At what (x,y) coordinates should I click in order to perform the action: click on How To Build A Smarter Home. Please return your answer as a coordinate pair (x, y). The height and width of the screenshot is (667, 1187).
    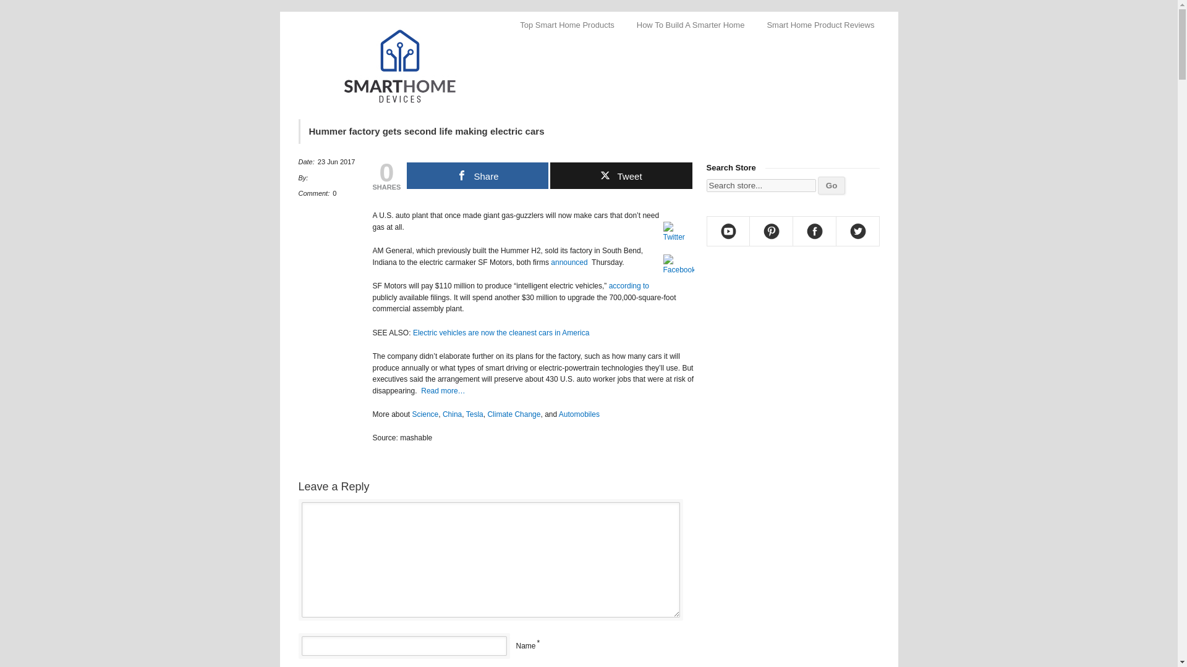
    Looking at the image, I should click on (691, 25).